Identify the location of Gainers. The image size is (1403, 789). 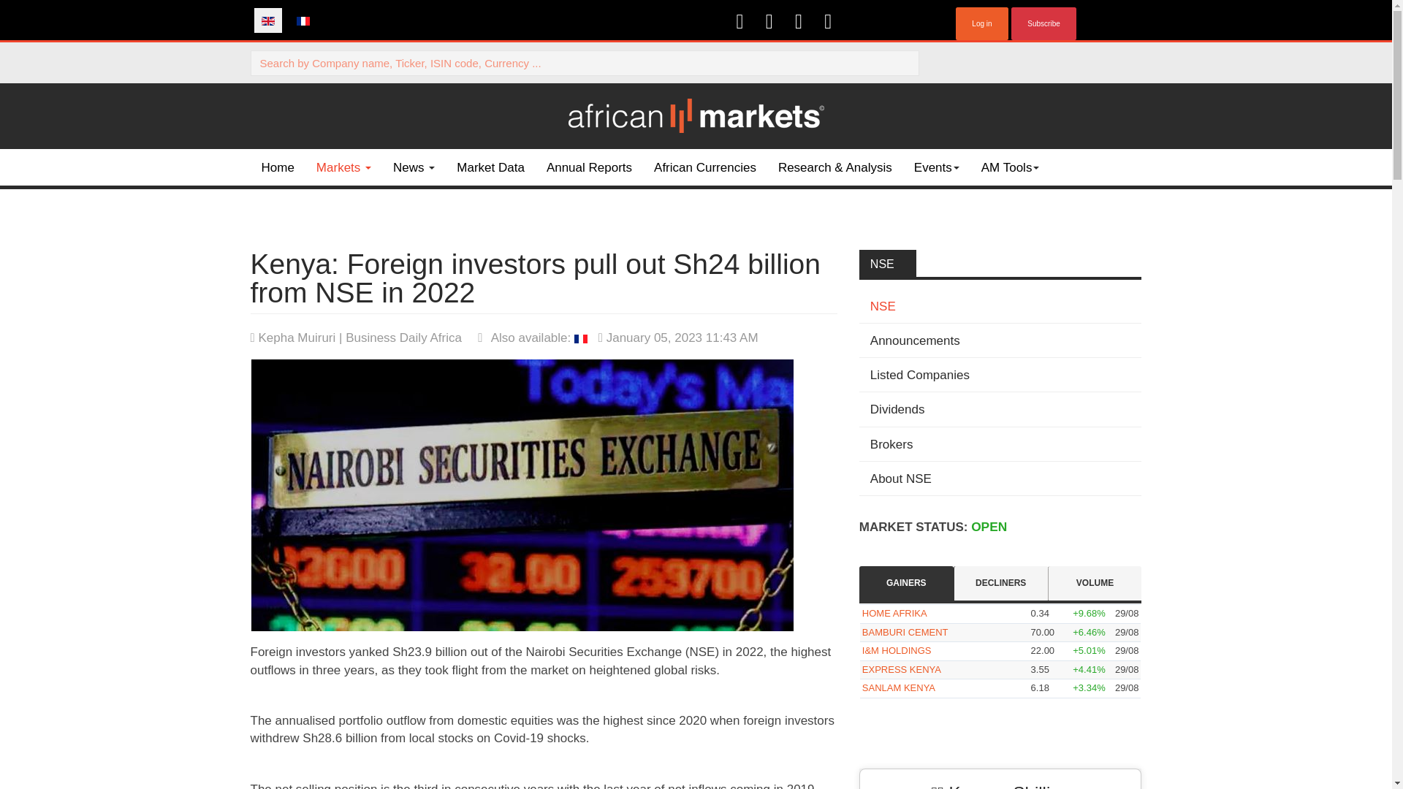
(906, 582).